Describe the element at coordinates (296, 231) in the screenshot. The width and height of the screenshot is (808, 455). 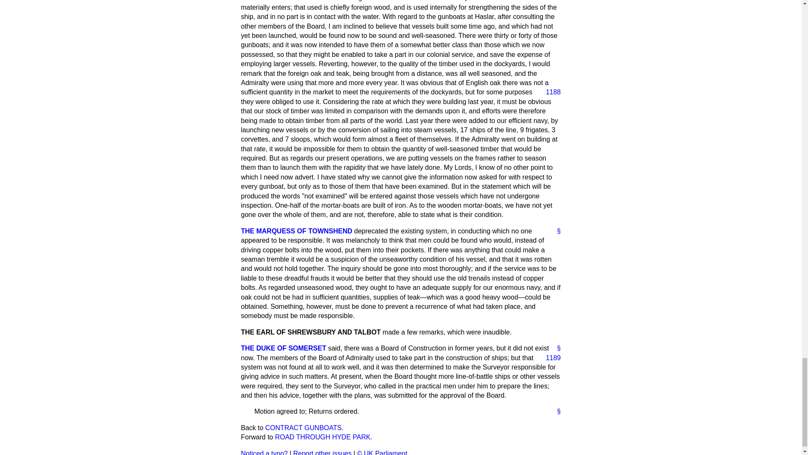
I see `Captain John Townshend` at that location.